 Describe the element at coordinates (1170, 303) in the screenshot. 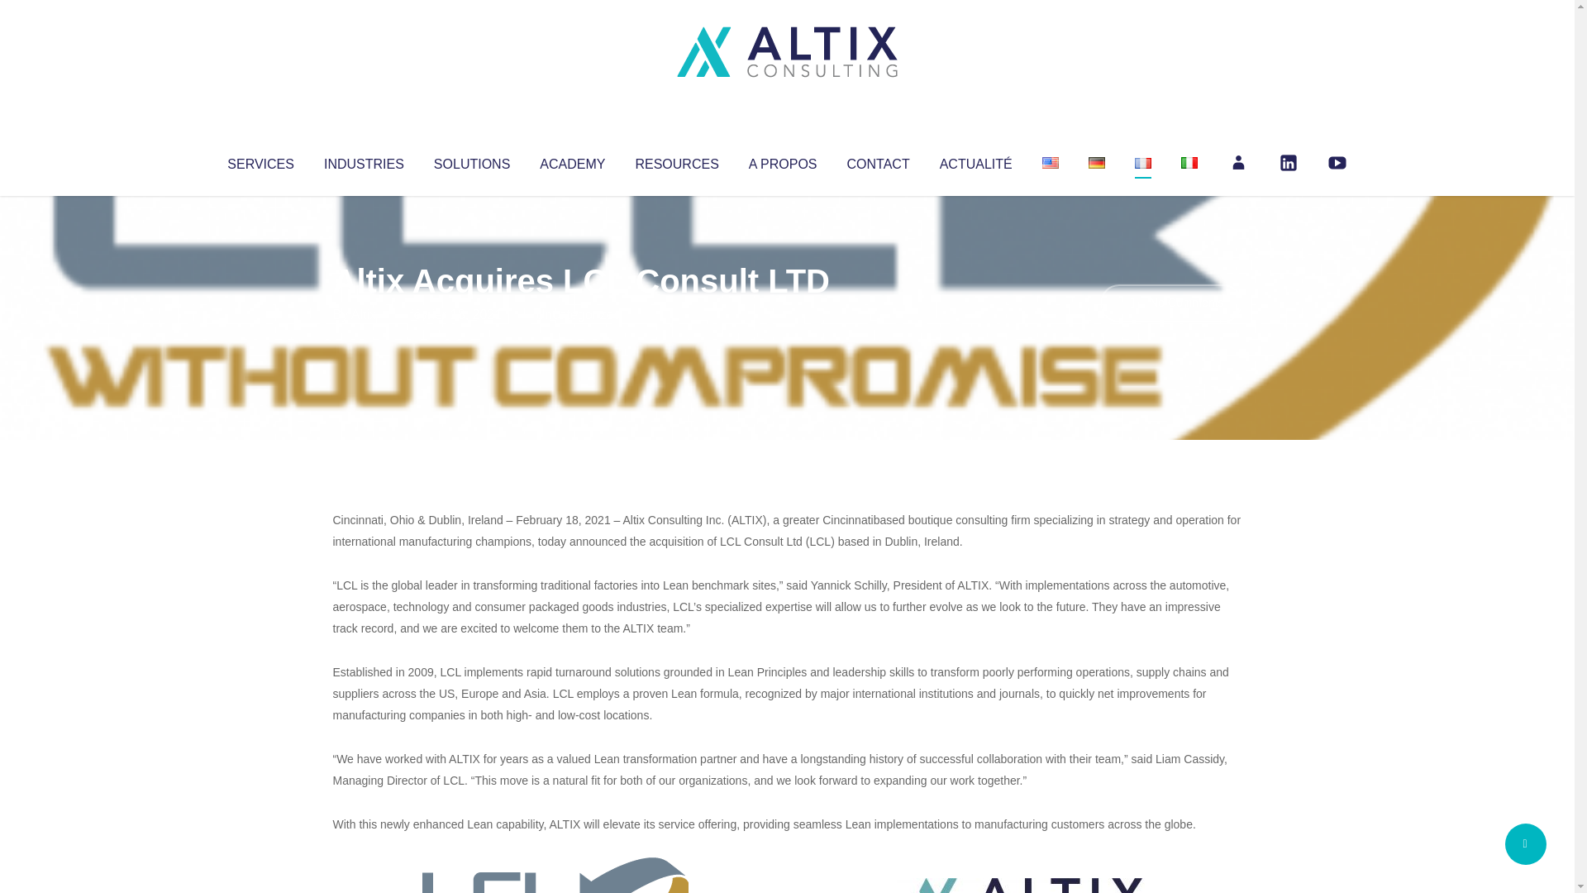

I see `No Comments` at that location.